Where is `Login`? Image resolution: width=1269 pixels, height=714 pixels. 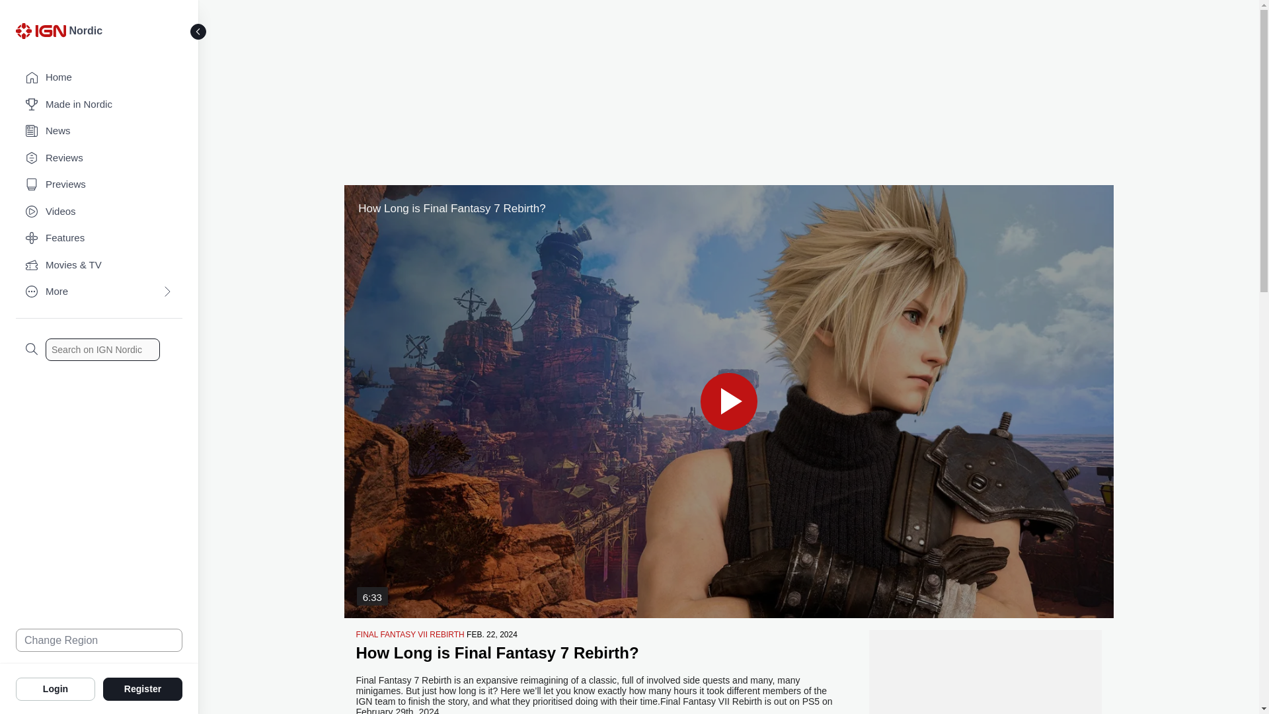 Login is located at coordinates (56, 688).